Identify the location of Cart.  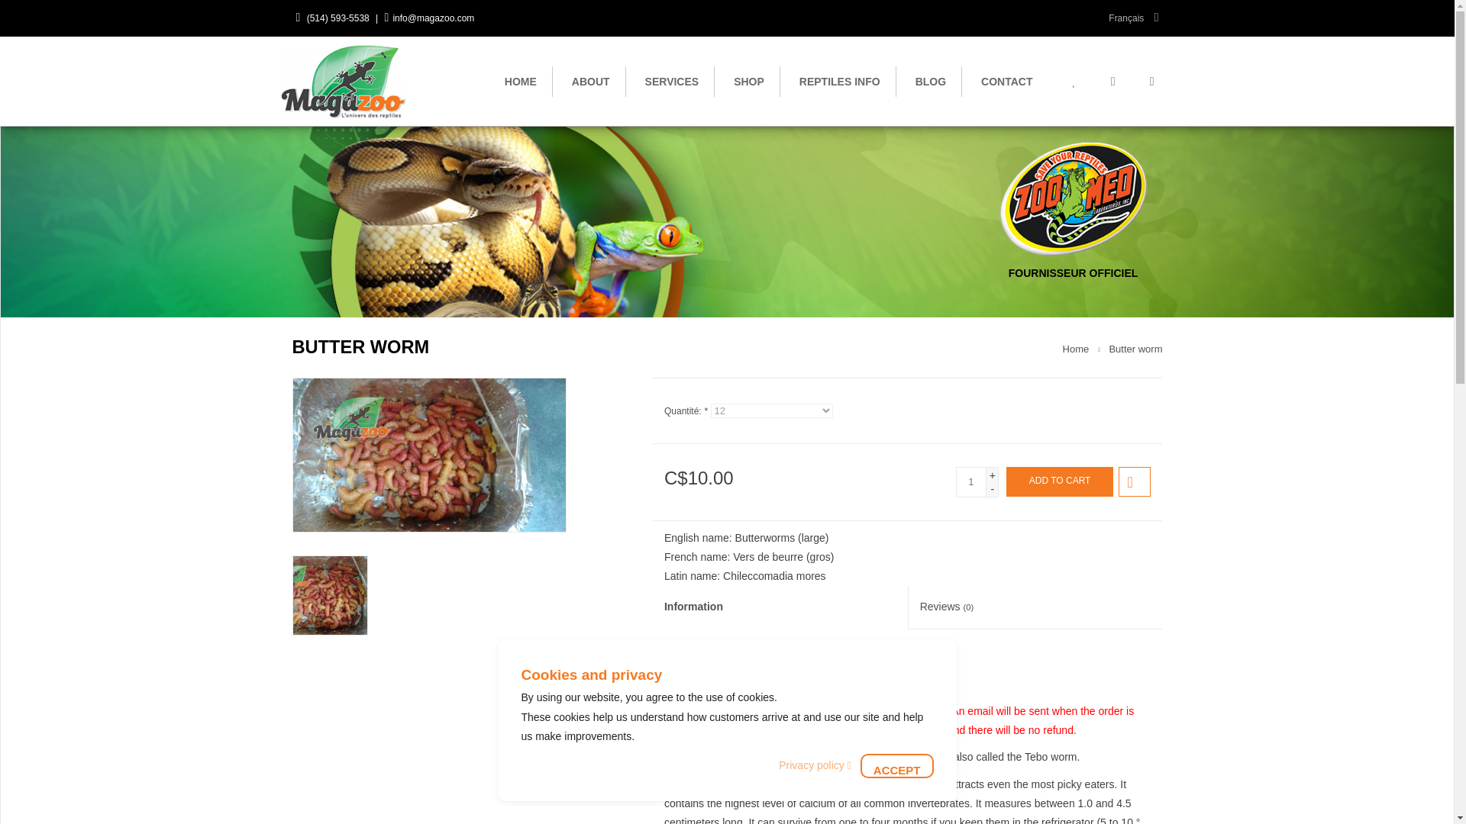
(1112, 81).